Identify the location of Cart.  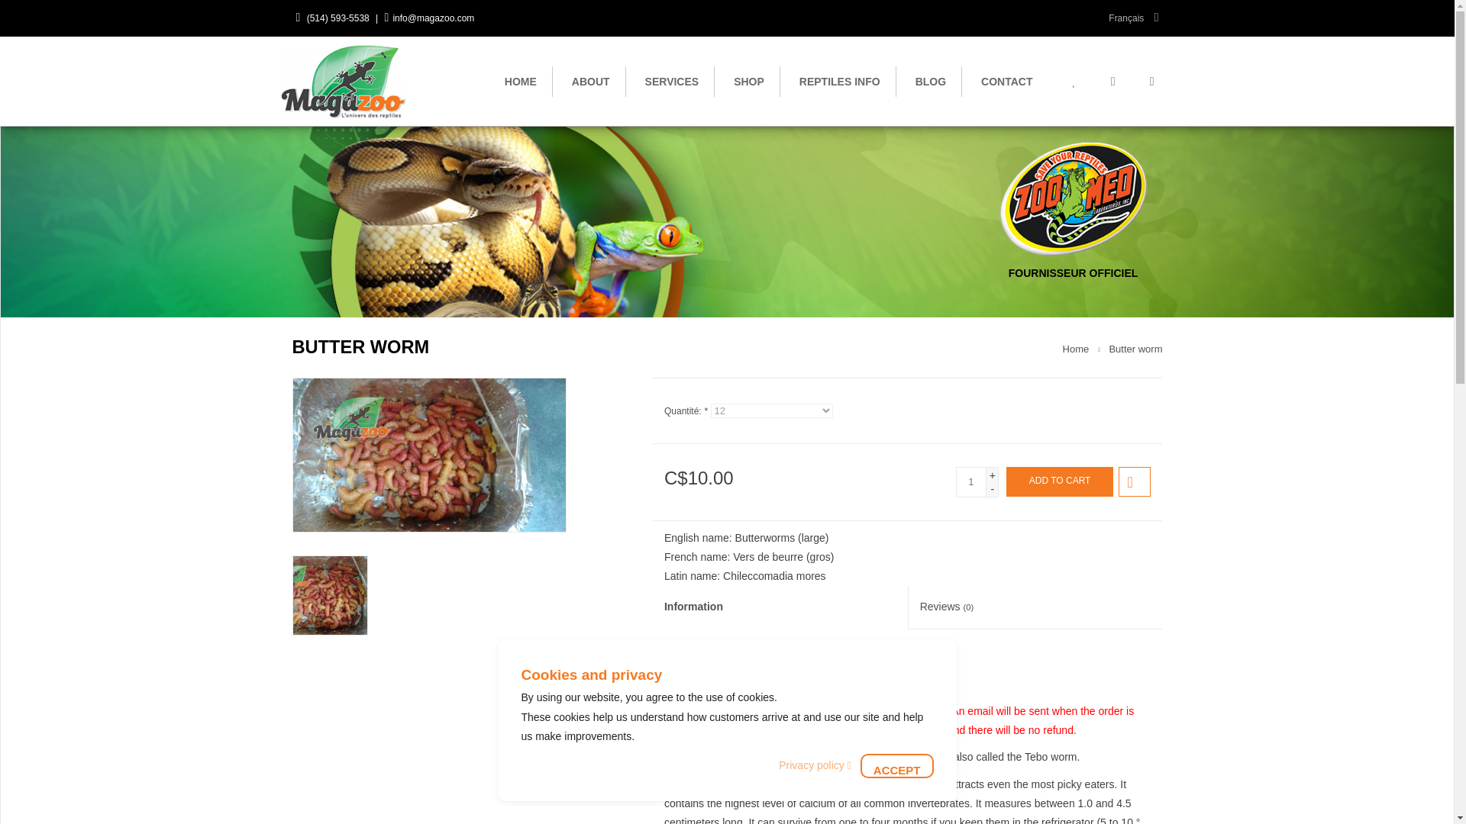
(1112, 81).